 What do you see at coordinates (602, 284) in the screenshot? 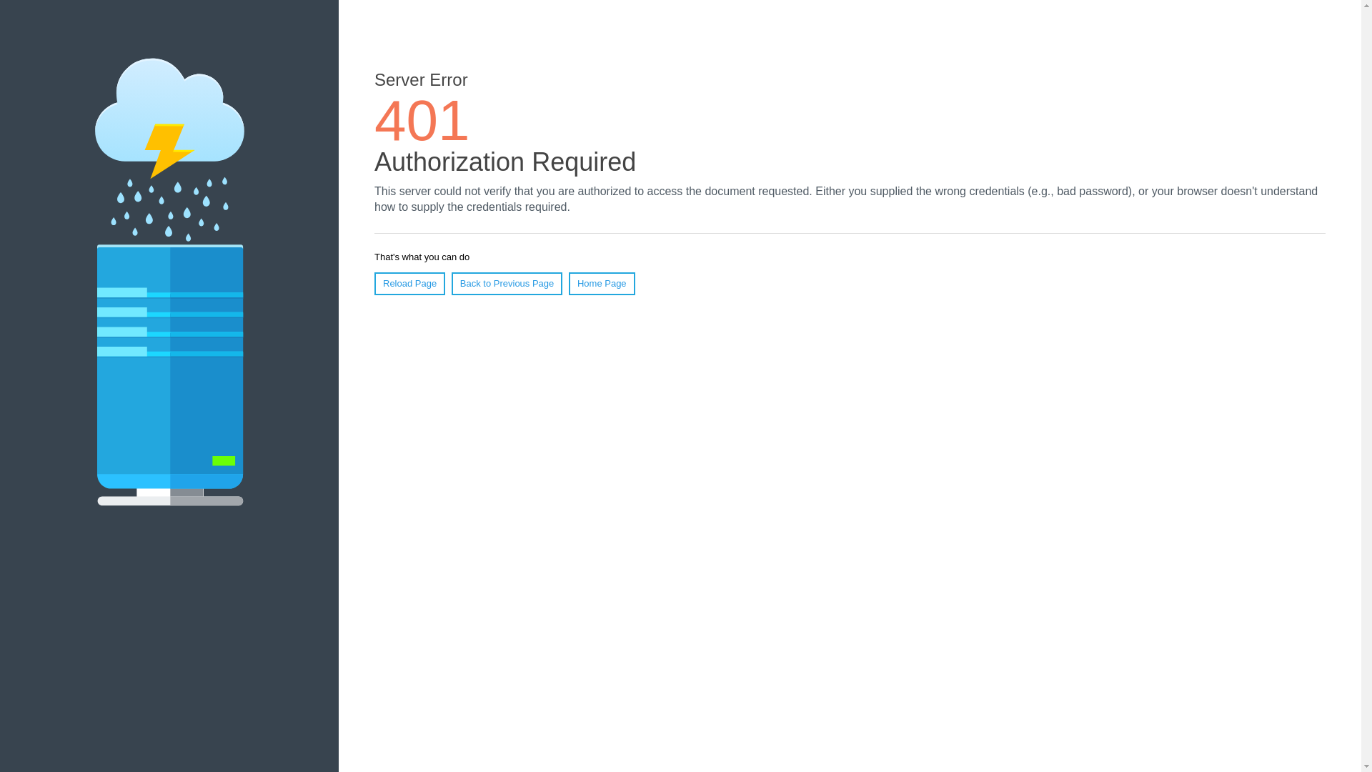
I see `Home Page` at bounding box center [602, 284].